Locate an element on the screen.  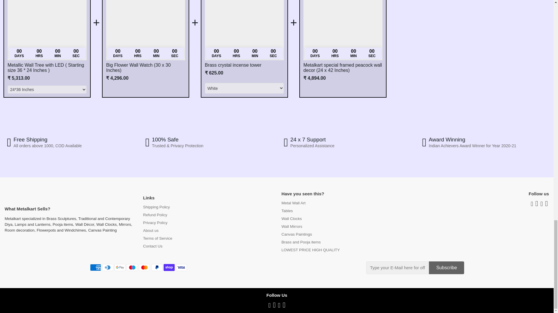
Visa is located at coordinates (181, 267).